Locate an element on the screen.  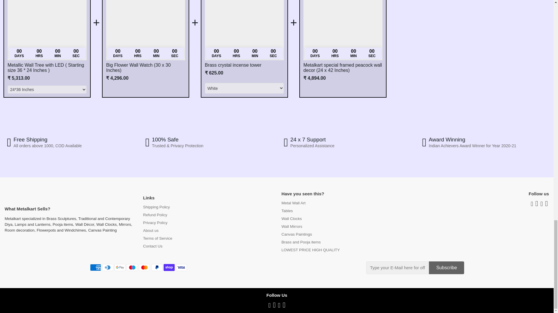
Visa is located at coordinates (181, 267).